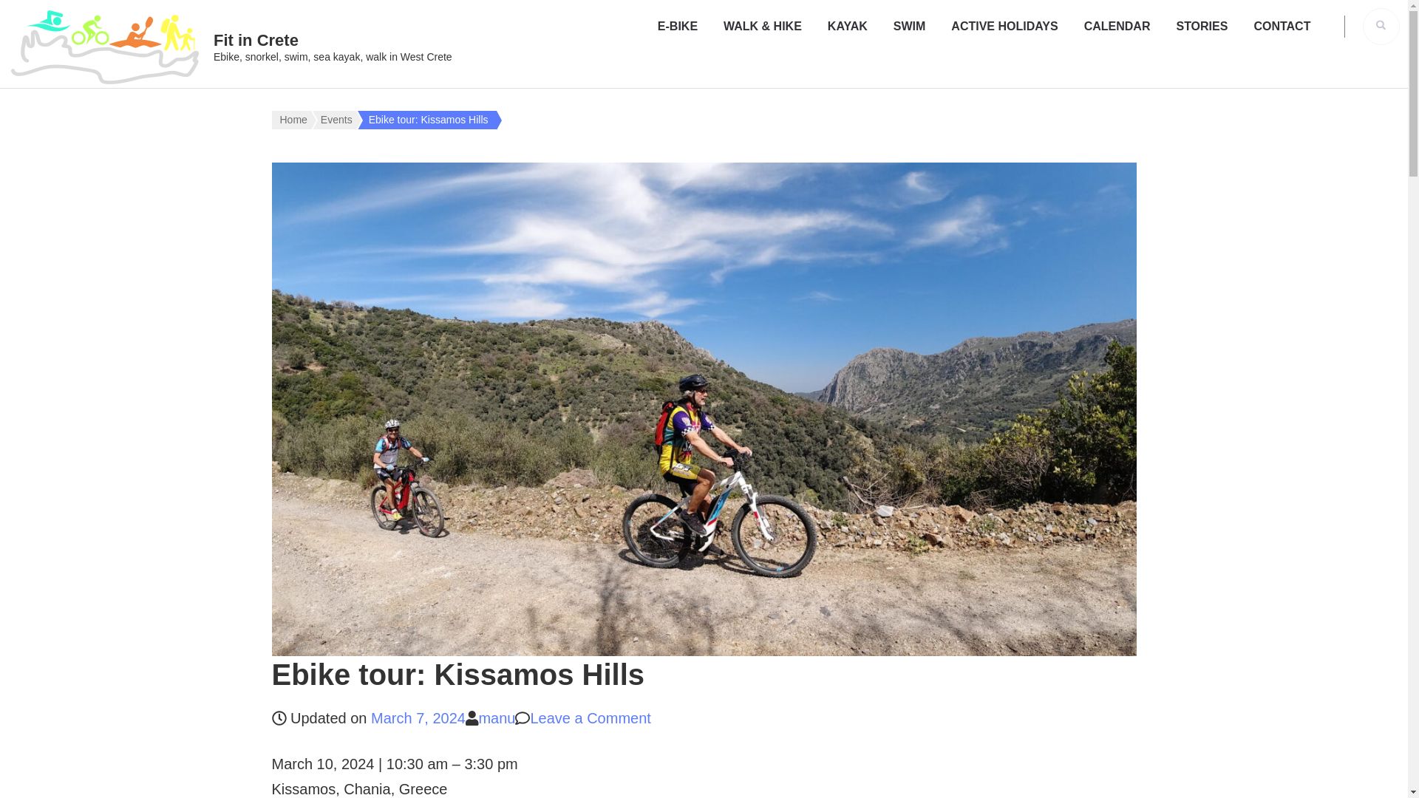 Image resolution: width=1419 pixels, height=798 pixels. What do you see at coordinates (910, 27) in the screenshot?
I see `SWIM` at bounding box center [910, 27].